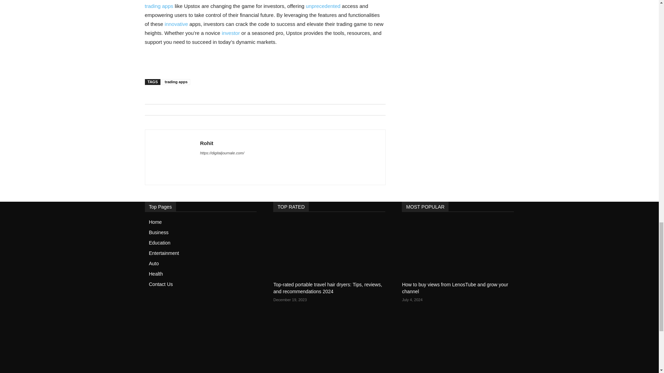 Image resolution: width=664 pixels, height=373 pixels. Describe the element at coordinates (176, 82) in the screenshot. I see `trading apps` at that location.